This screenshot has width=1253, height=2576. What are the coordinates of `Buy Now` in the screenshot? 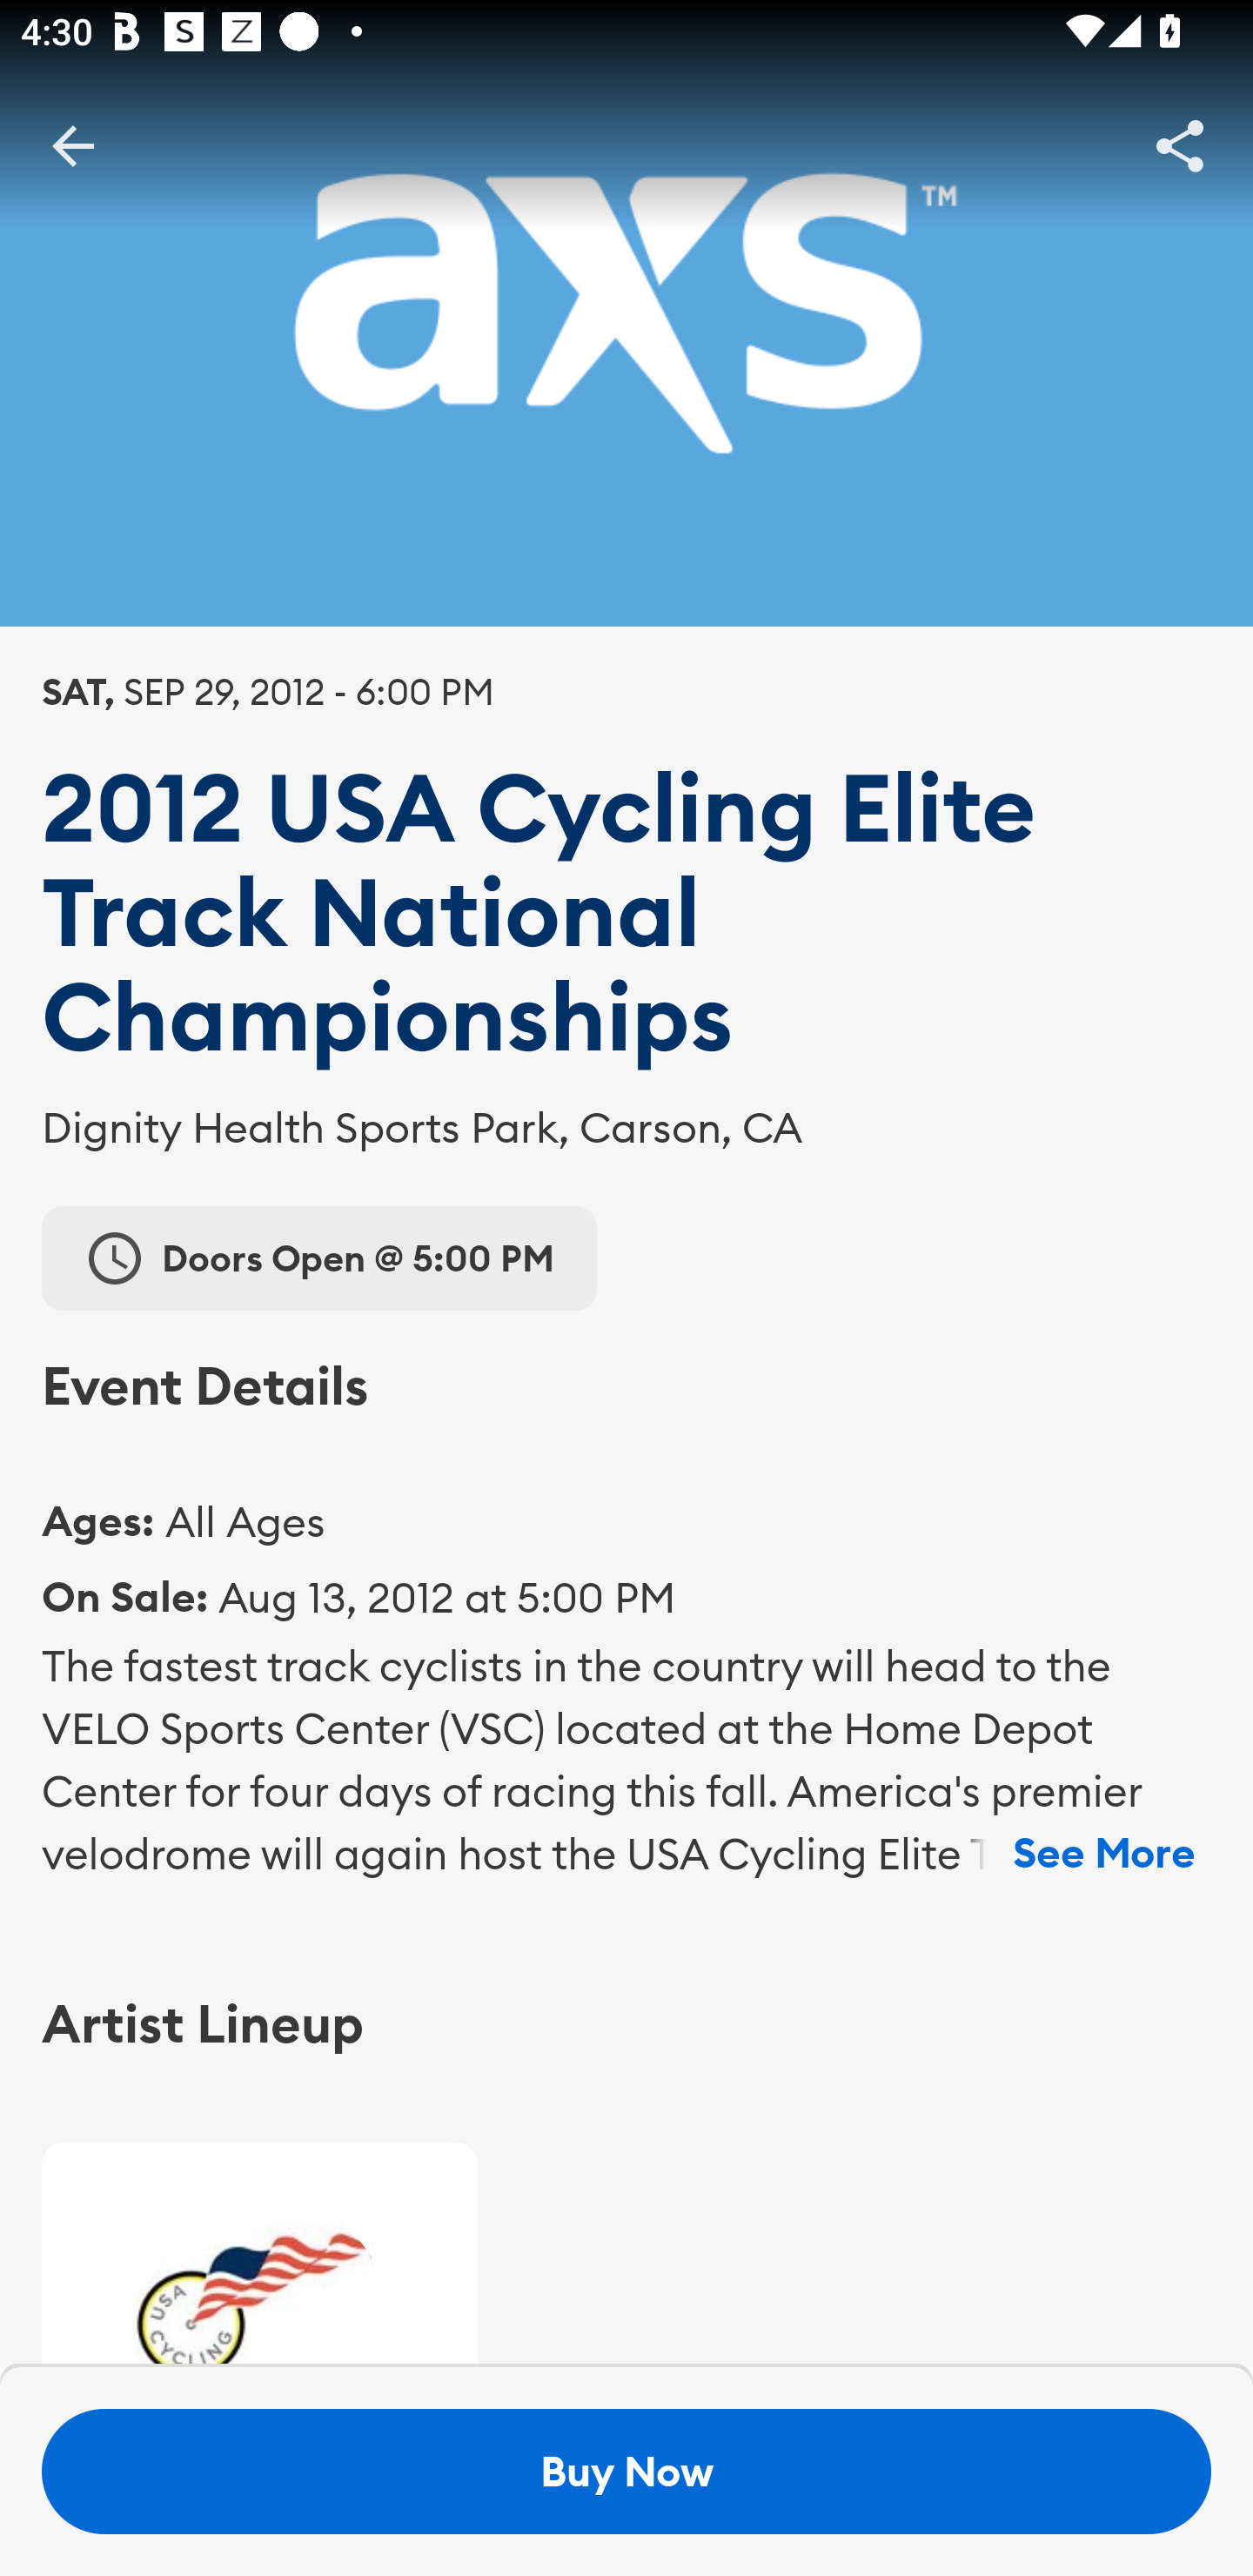 It's located at (626, 2472).